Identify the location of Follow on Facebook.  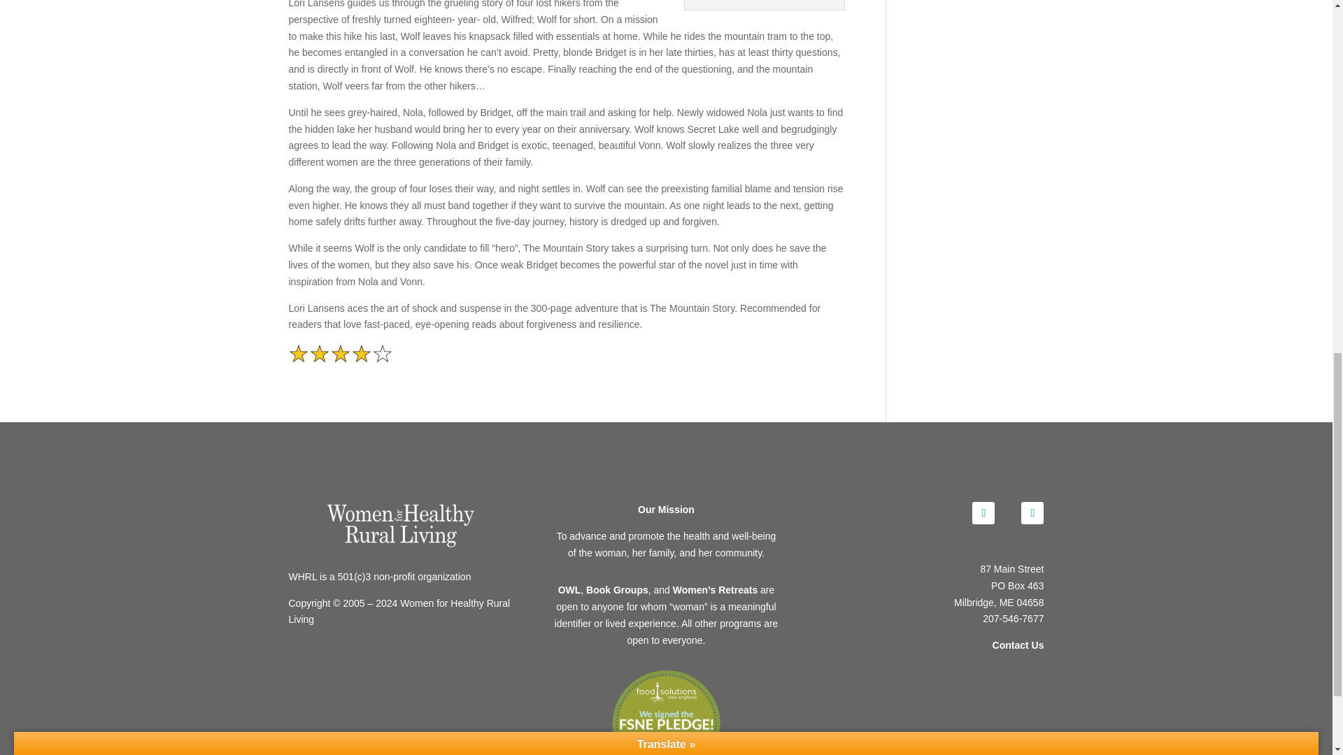
(983, 513).